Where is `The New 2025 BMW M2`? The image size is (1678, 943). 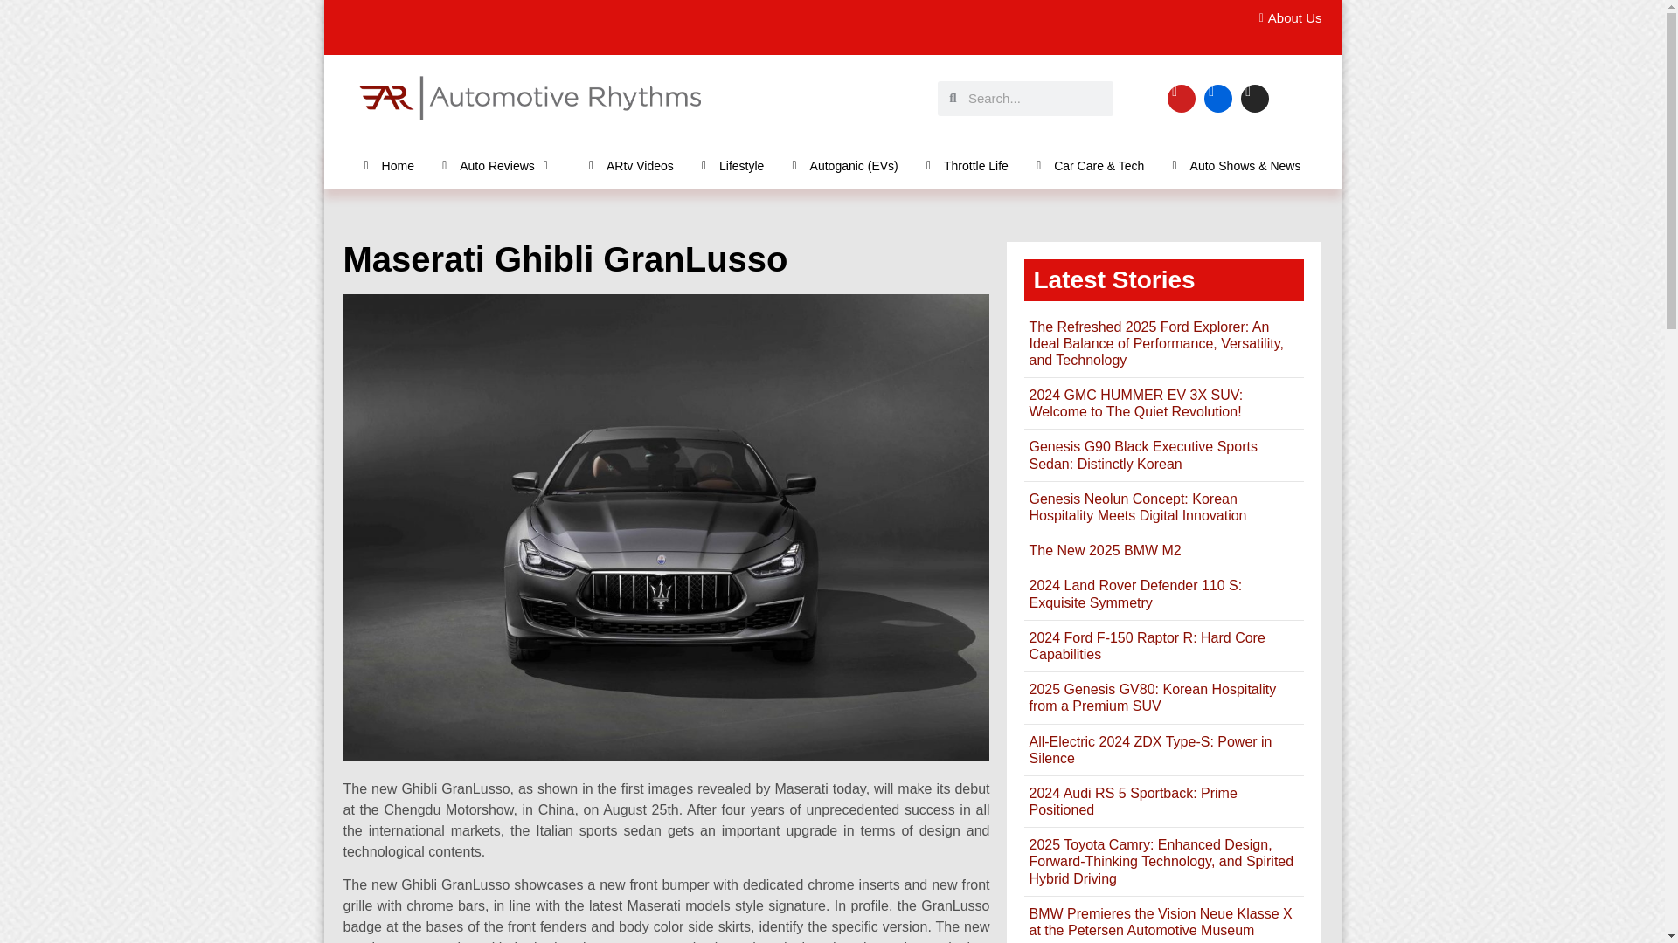 The New 2025 BMW M2 is located at coordinates (1105, 550).